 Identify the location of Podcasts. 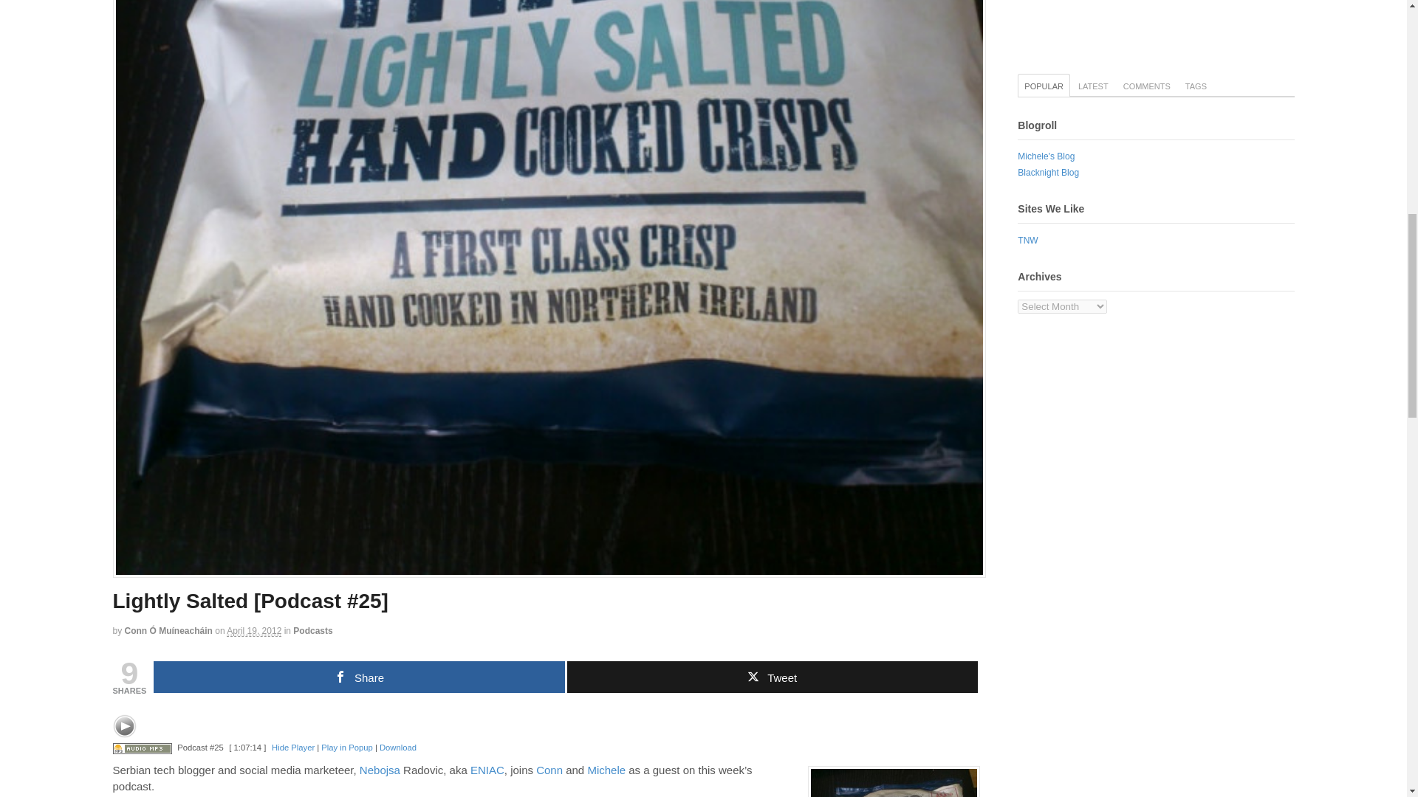
(312, 630).